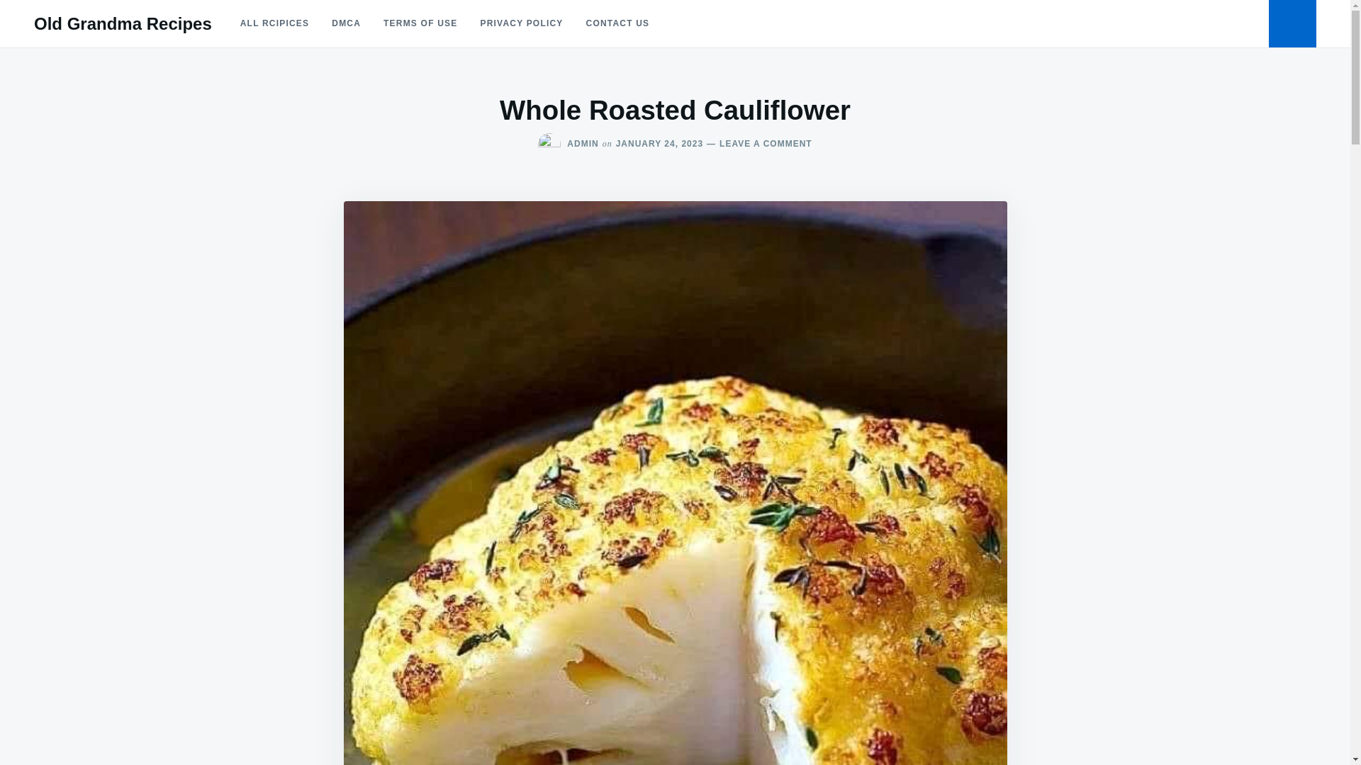  Describe the element at coordinates (659, 143) in the screenshot. I see `ALL RCIPICES` at that location.